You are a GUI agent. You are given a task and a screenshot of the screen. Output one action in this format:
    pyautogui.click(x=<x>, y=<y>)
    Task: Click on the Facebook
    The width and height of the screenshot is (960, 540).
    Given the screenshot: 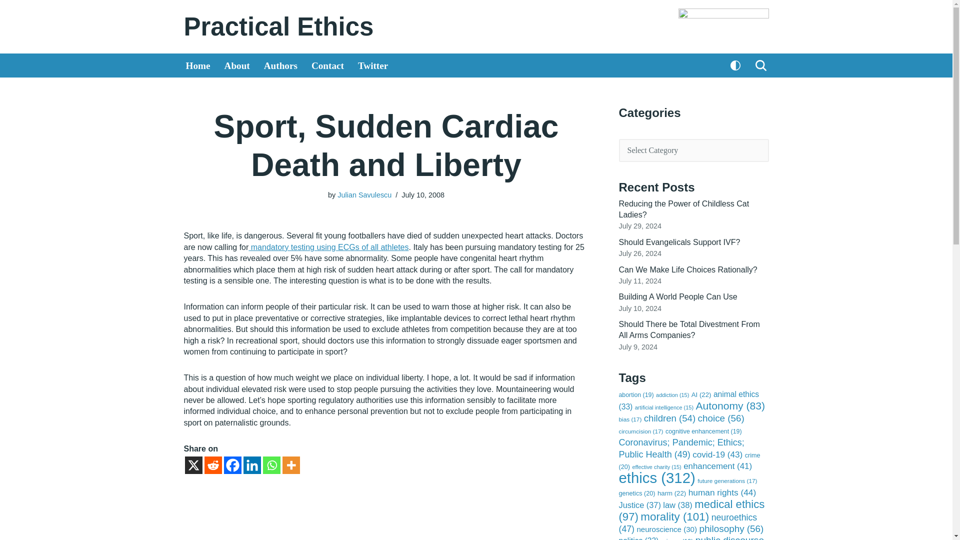 What is the action you would take?
    pyautogui.click(x=232, y=465)
    